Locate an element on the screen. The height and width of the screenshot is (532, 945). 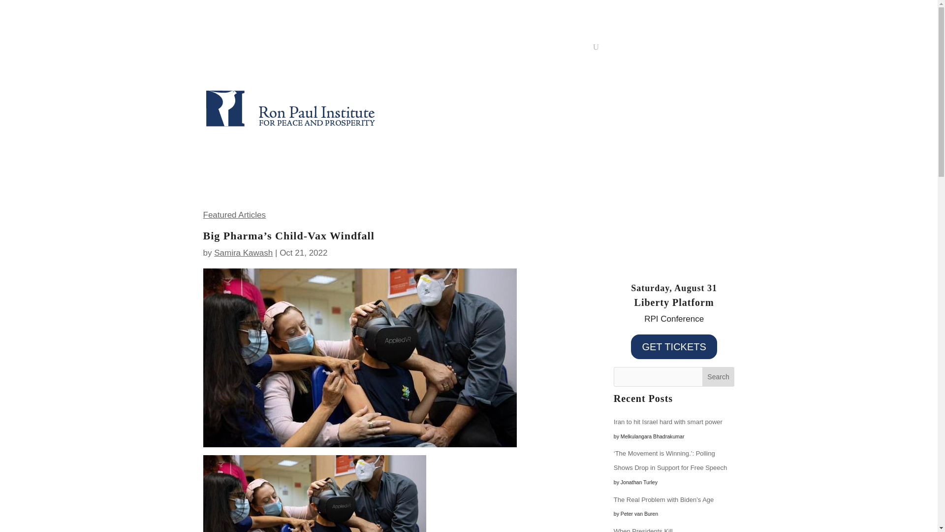
Follow on Facebook is located at coordinates (687, 89).